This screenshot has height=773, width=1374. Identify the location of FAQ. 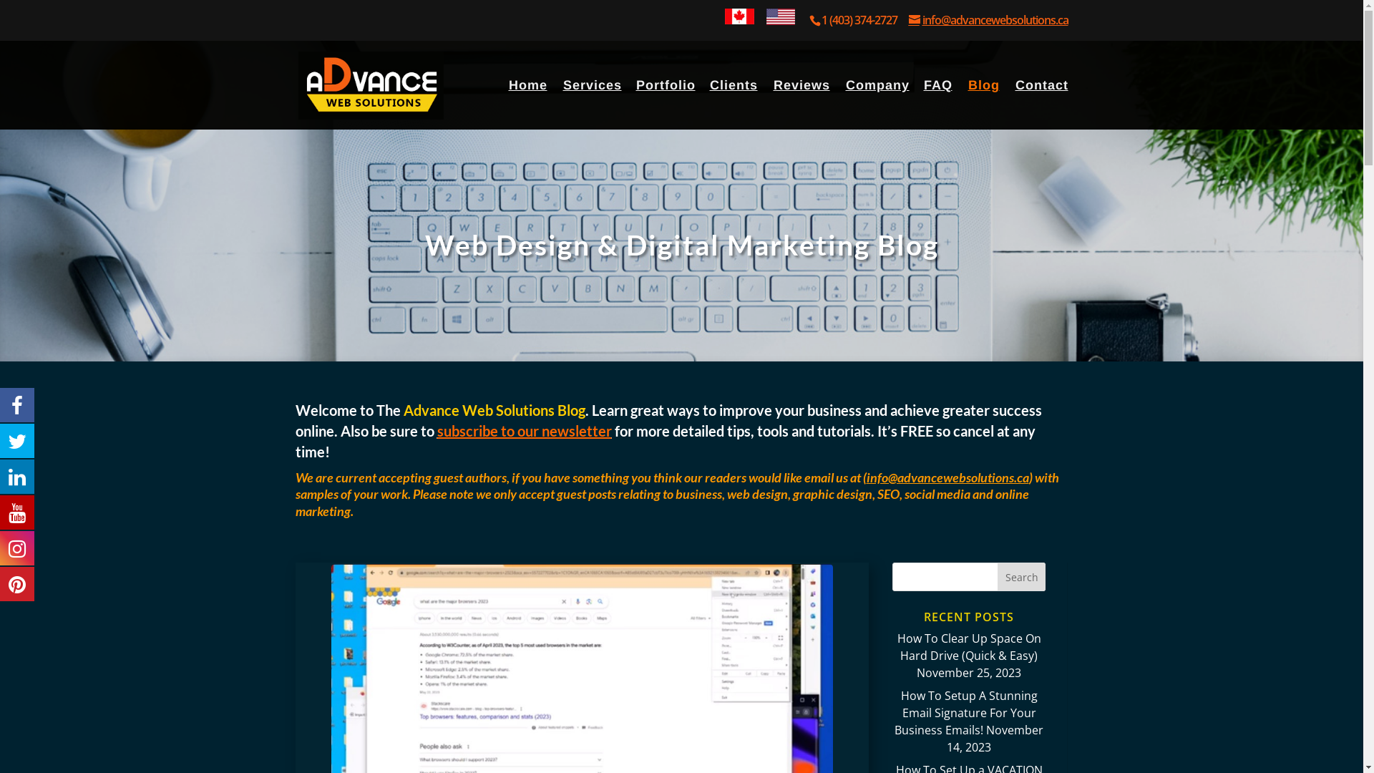
(937, 104).